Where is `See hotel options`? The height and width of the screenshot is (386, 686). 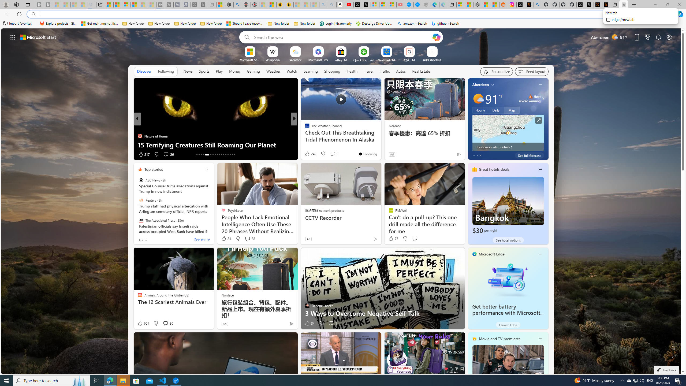 See hotel options is located at coordinates (508, 240).